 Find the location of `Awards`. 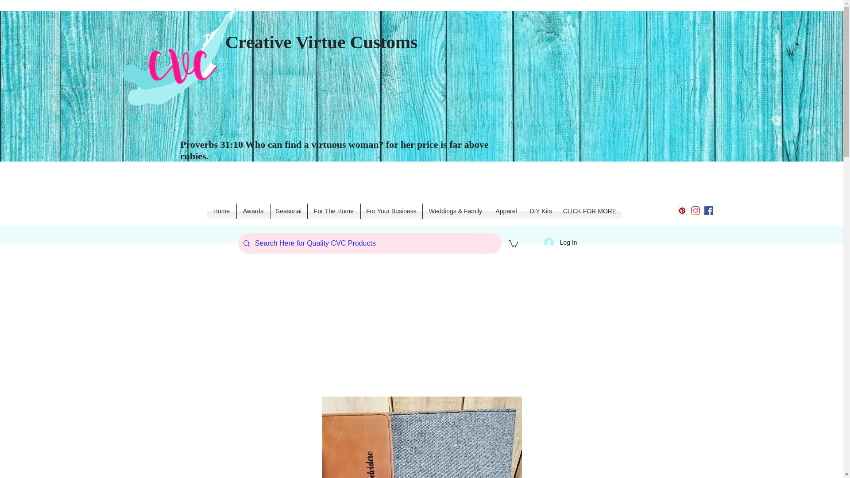

Awards is located at coordinates (252, 211).